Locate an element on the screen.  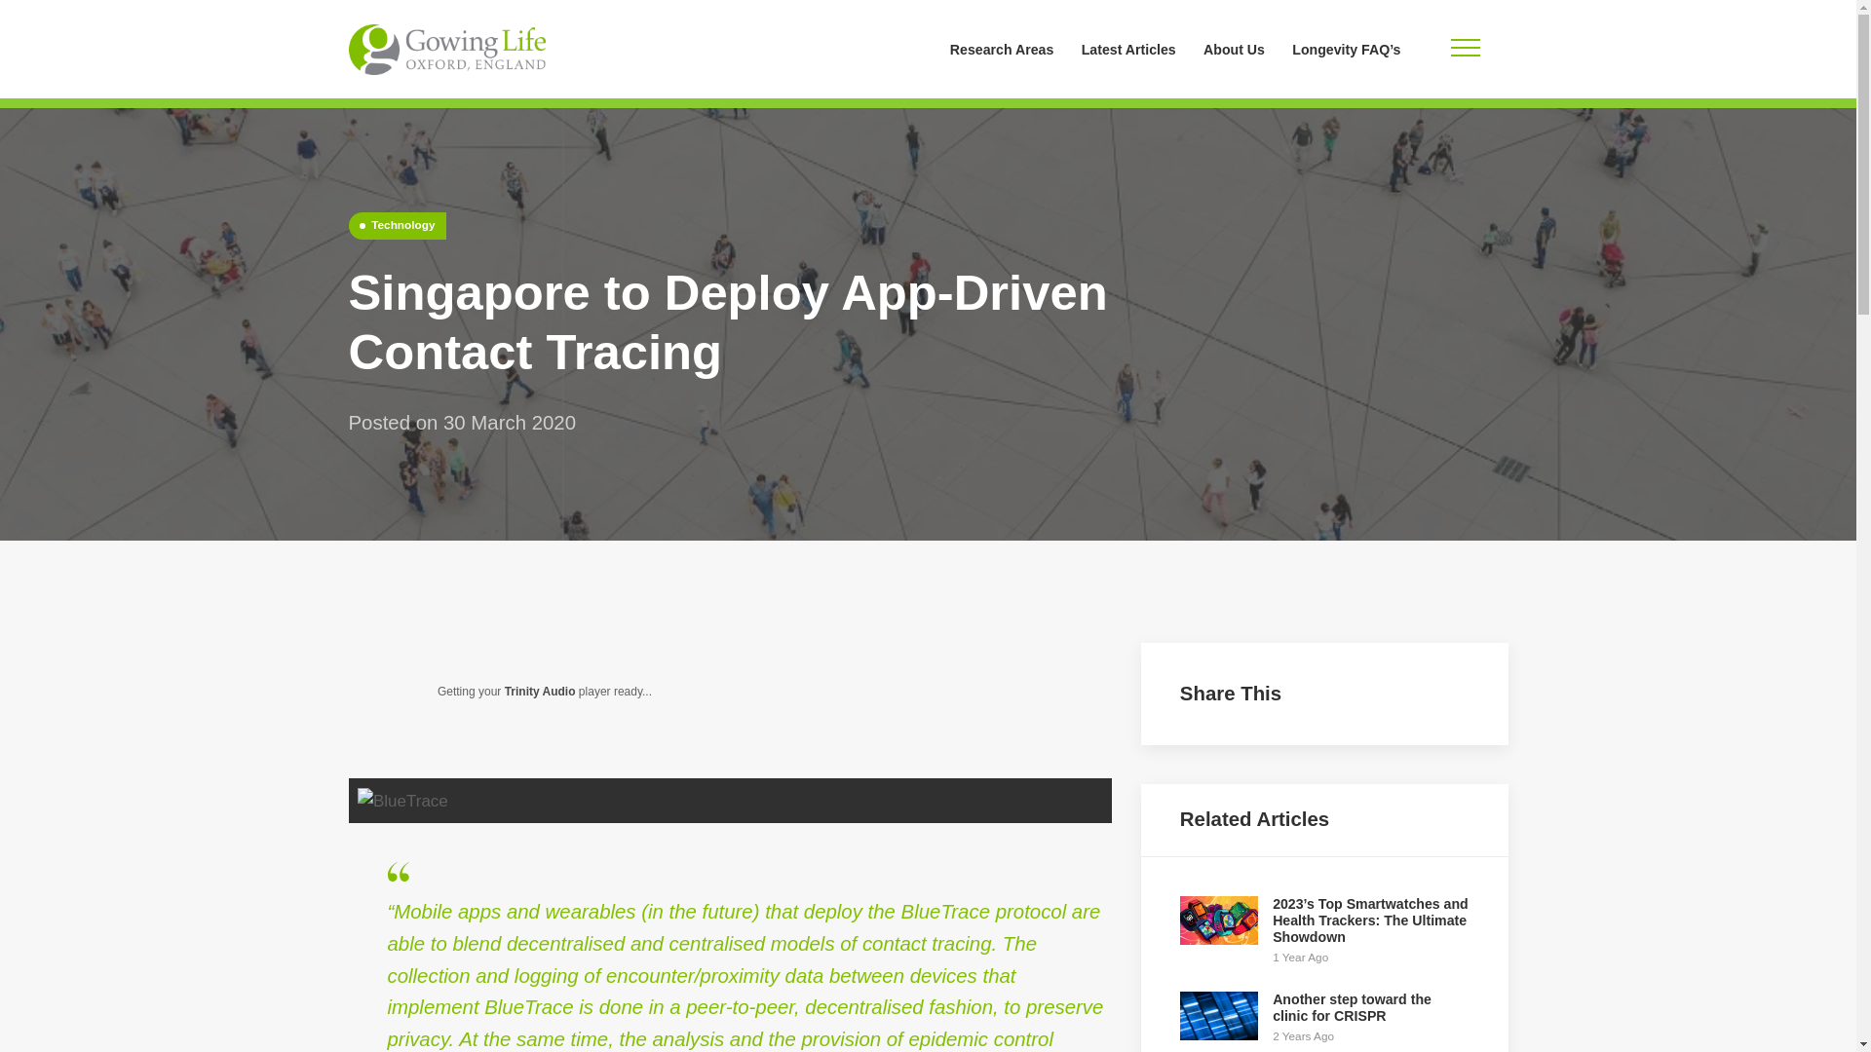
Open Navigation Menu is located at coordinates (398, 226).